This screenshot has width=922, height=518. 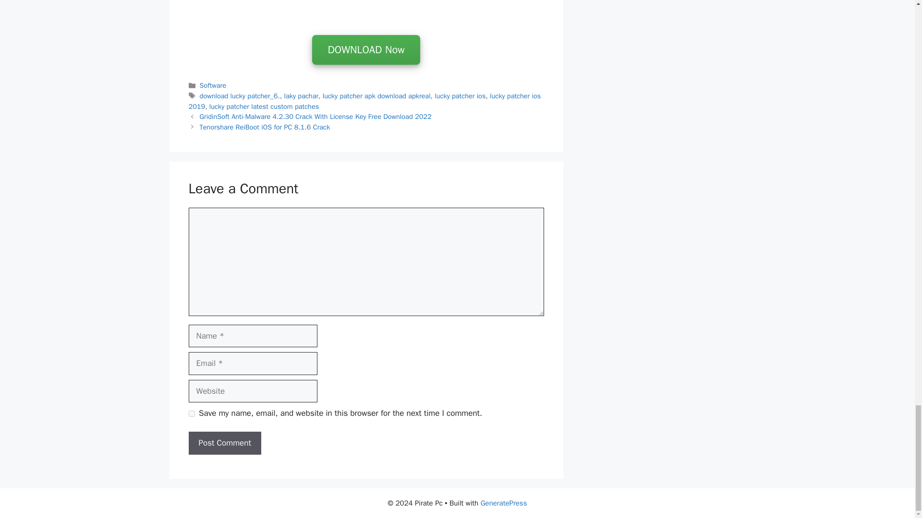 What do you see at coordinates (265, 127) in the screenshot?
I see `Tenorshare ReiBoot iOS for PC 8.1.6 Crack` at bounding box center [265, 127].